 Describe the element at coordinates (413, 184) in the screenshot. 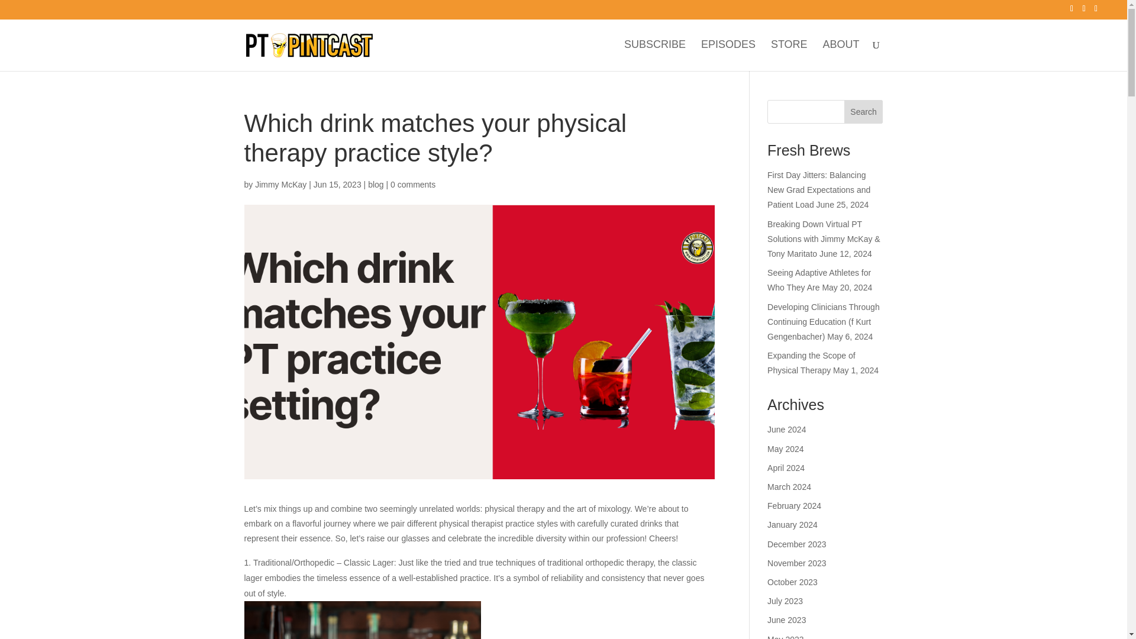

I see `0 comments` at that location.